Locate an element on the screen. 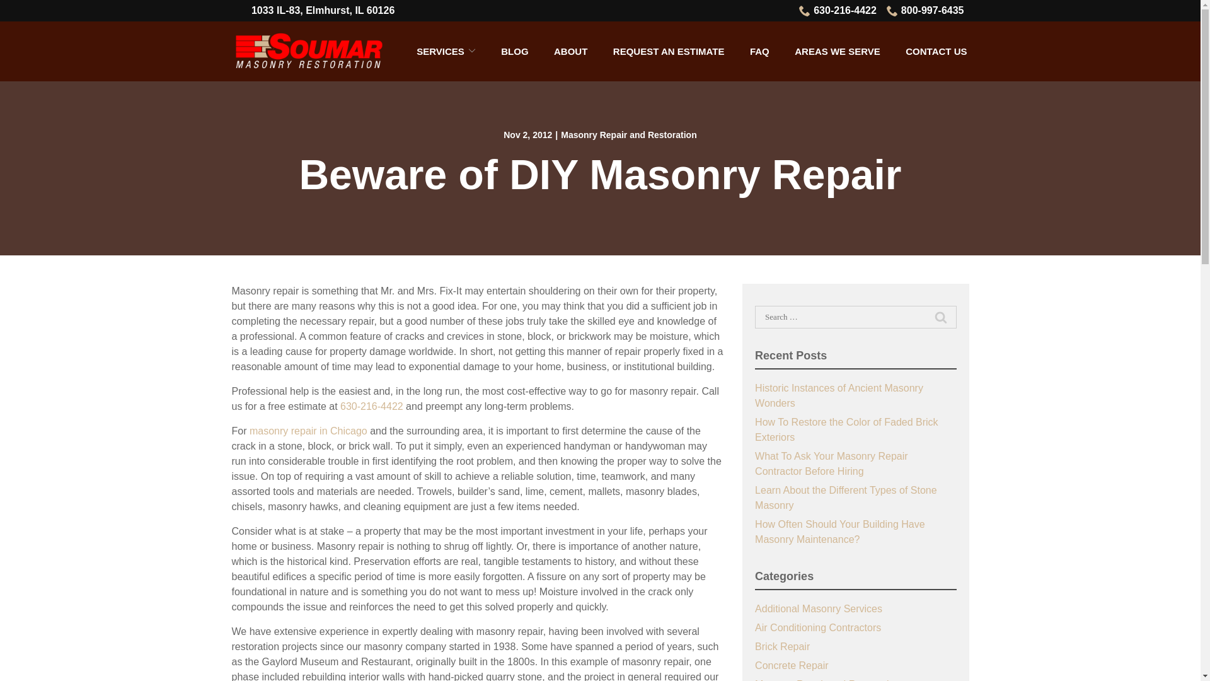 The image size is (1210, 681). 630-216-4422 is located at coordinates (837, 11).